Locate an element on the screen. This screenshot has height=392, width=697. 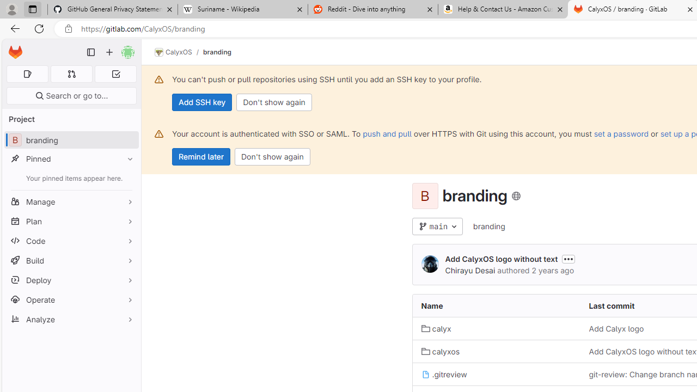
calyx is located at coordinates (496, 328).